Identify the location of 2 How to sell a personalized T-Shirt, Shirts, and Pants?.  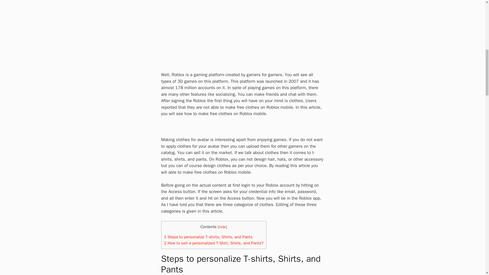
(213, 243).